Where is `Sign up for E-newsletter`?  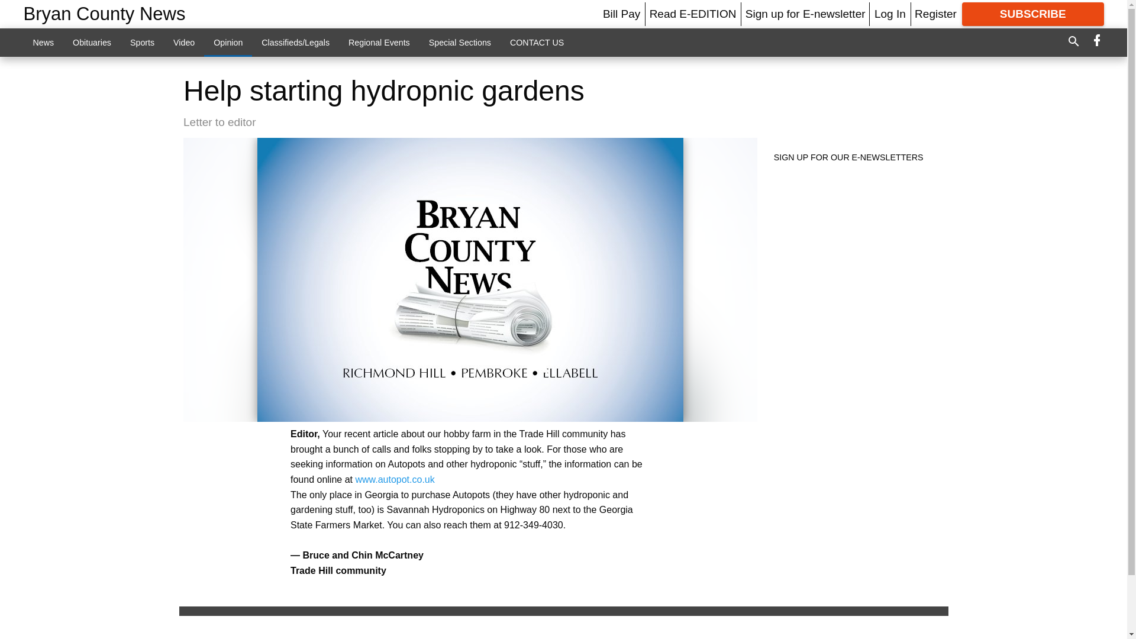 Sign up for E-newsletter is located at coordinates (805, 14).